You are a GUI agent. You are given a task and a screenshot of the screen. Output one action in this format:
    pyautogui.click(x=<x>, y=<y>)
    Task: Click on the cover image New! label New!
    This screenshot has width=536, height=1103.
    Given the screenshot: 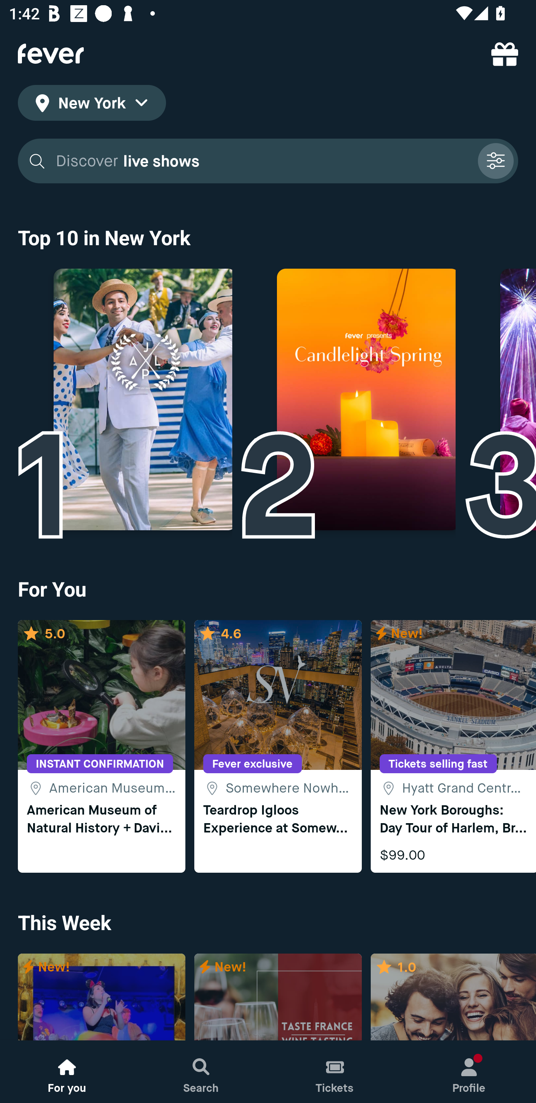 What is the action you would take?
    pyautogui.click(x=278, y=997)
    